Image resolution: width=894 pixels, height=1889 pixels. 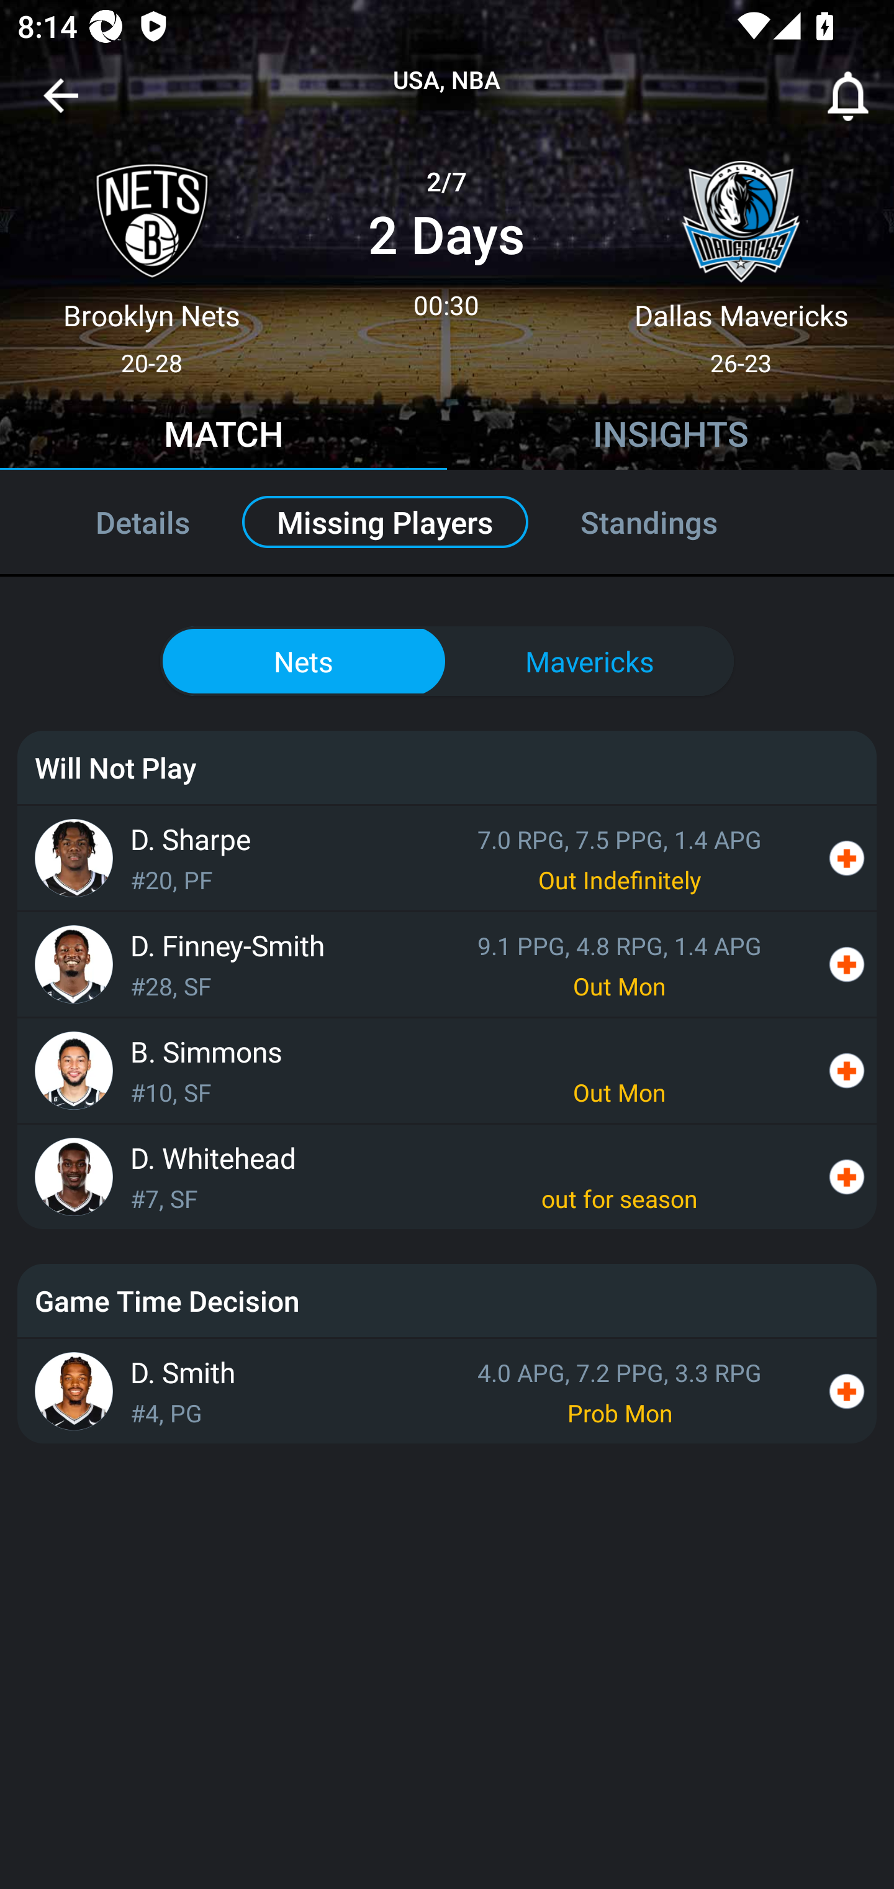 I want to click on B. Simmons #10, SF Out Mon, so click(x=447, y=1070).